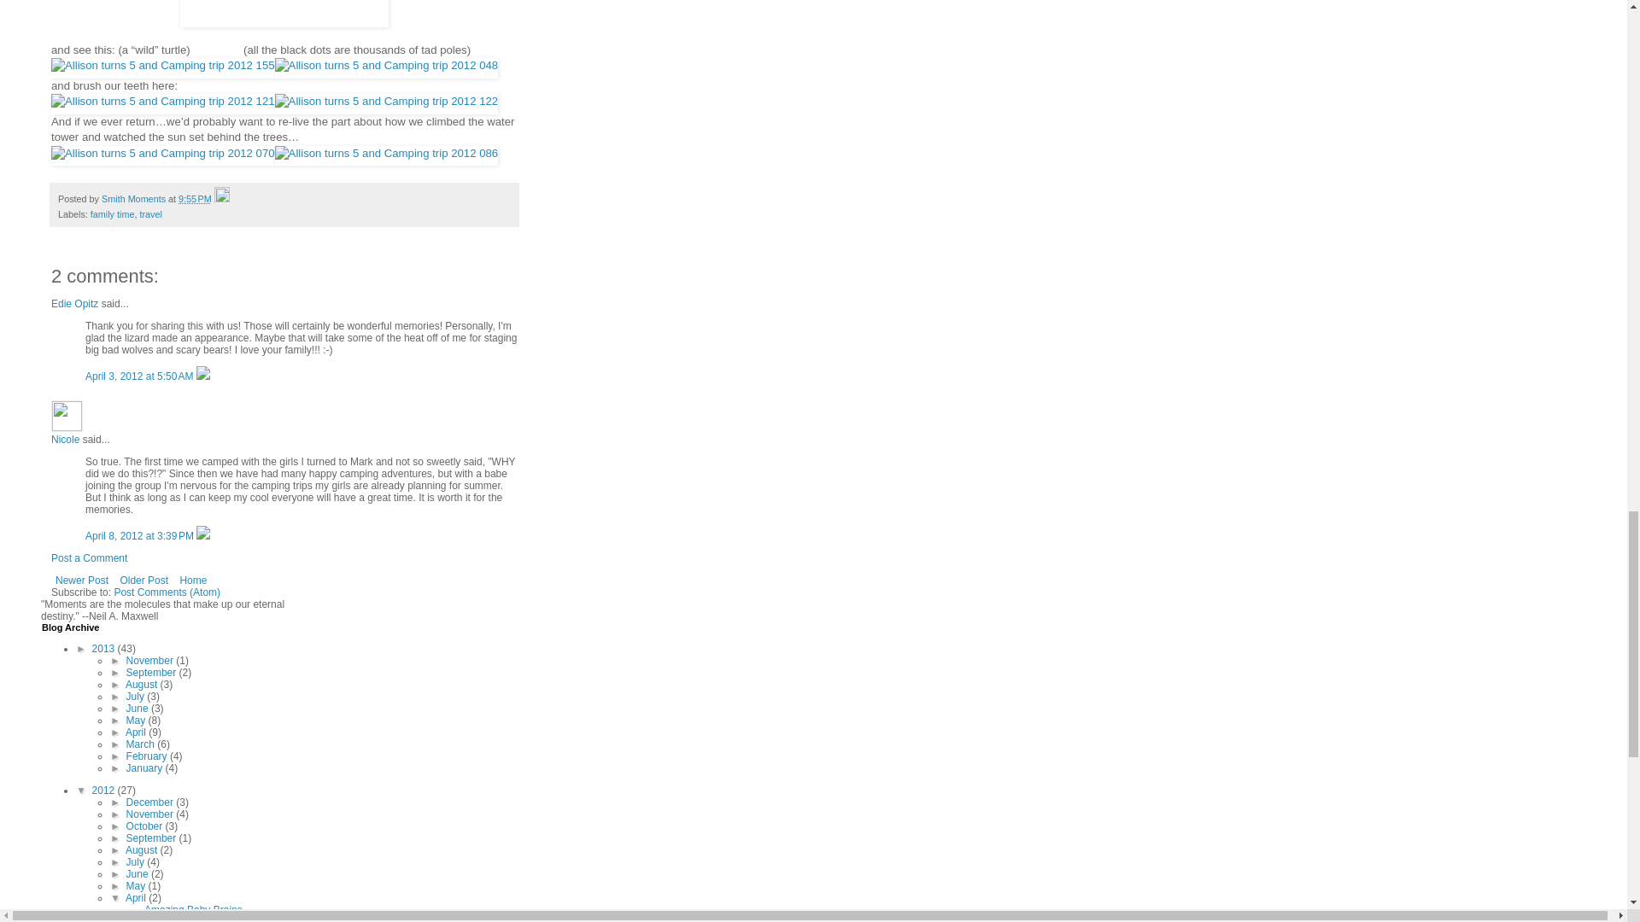 This screenshot has width=1640, height=922. What do you see at coordinates (150, 214) in the screenshot?
I see `travel` at bounding box center [150, 214].